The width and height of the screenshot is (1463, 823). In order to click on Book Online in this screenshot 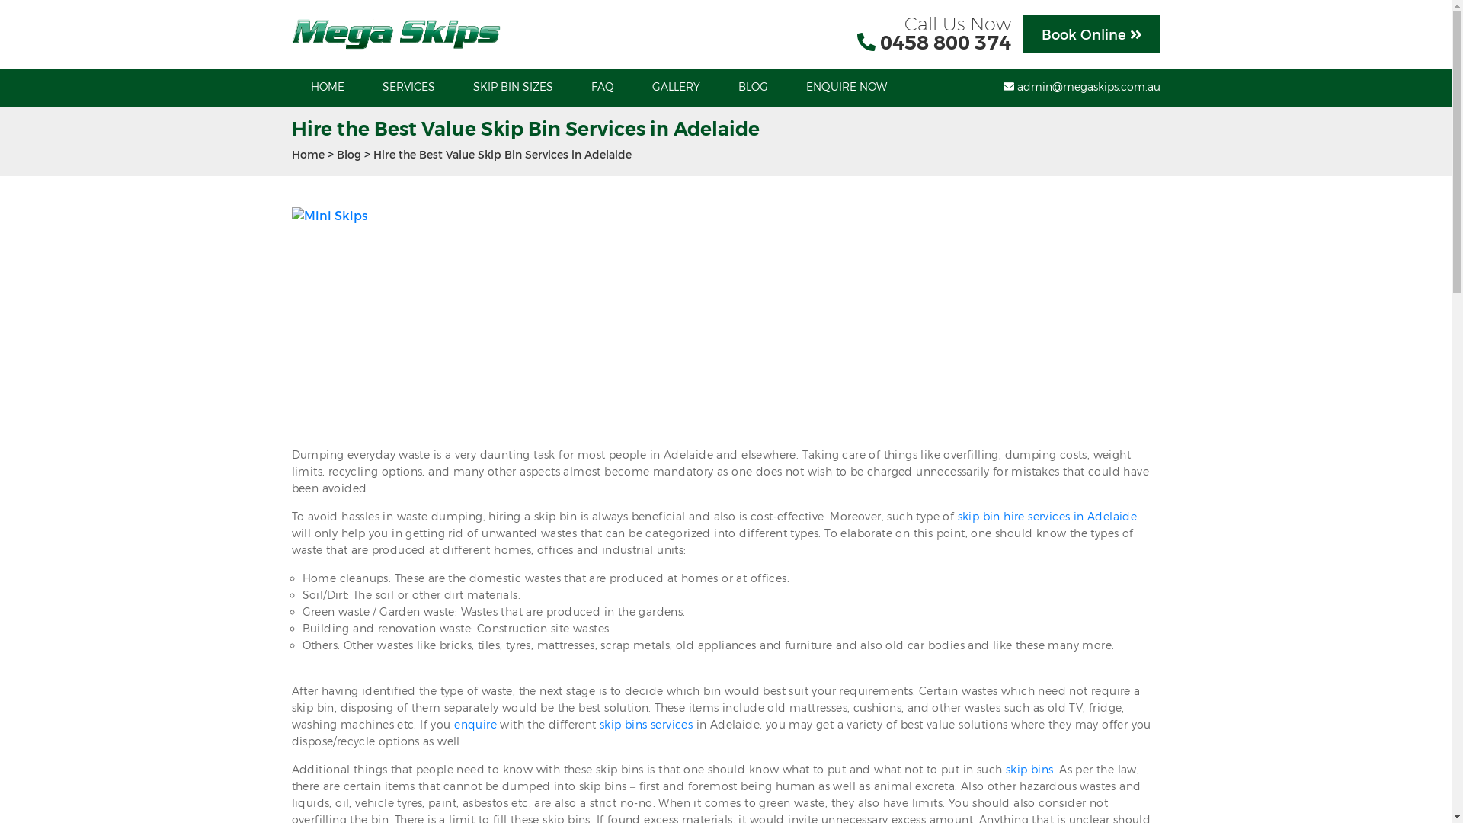, I will do `click(1091, 34)`.